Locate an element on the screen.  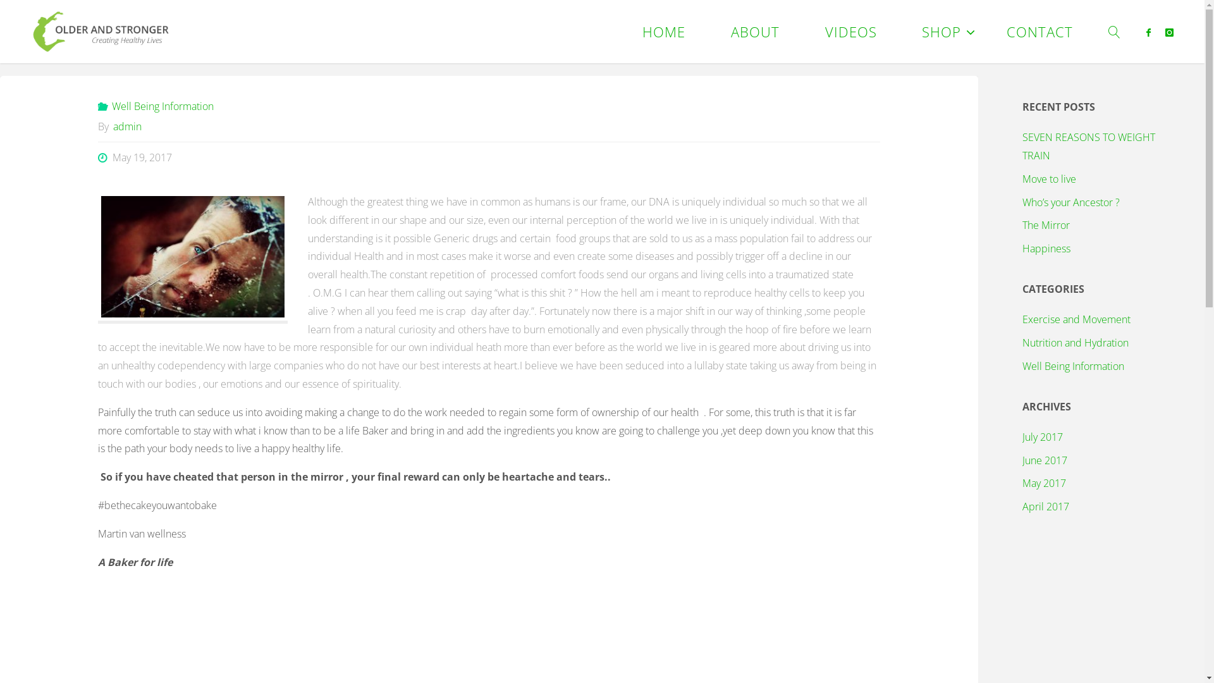
SHOP is located at coordinates (941, 32).